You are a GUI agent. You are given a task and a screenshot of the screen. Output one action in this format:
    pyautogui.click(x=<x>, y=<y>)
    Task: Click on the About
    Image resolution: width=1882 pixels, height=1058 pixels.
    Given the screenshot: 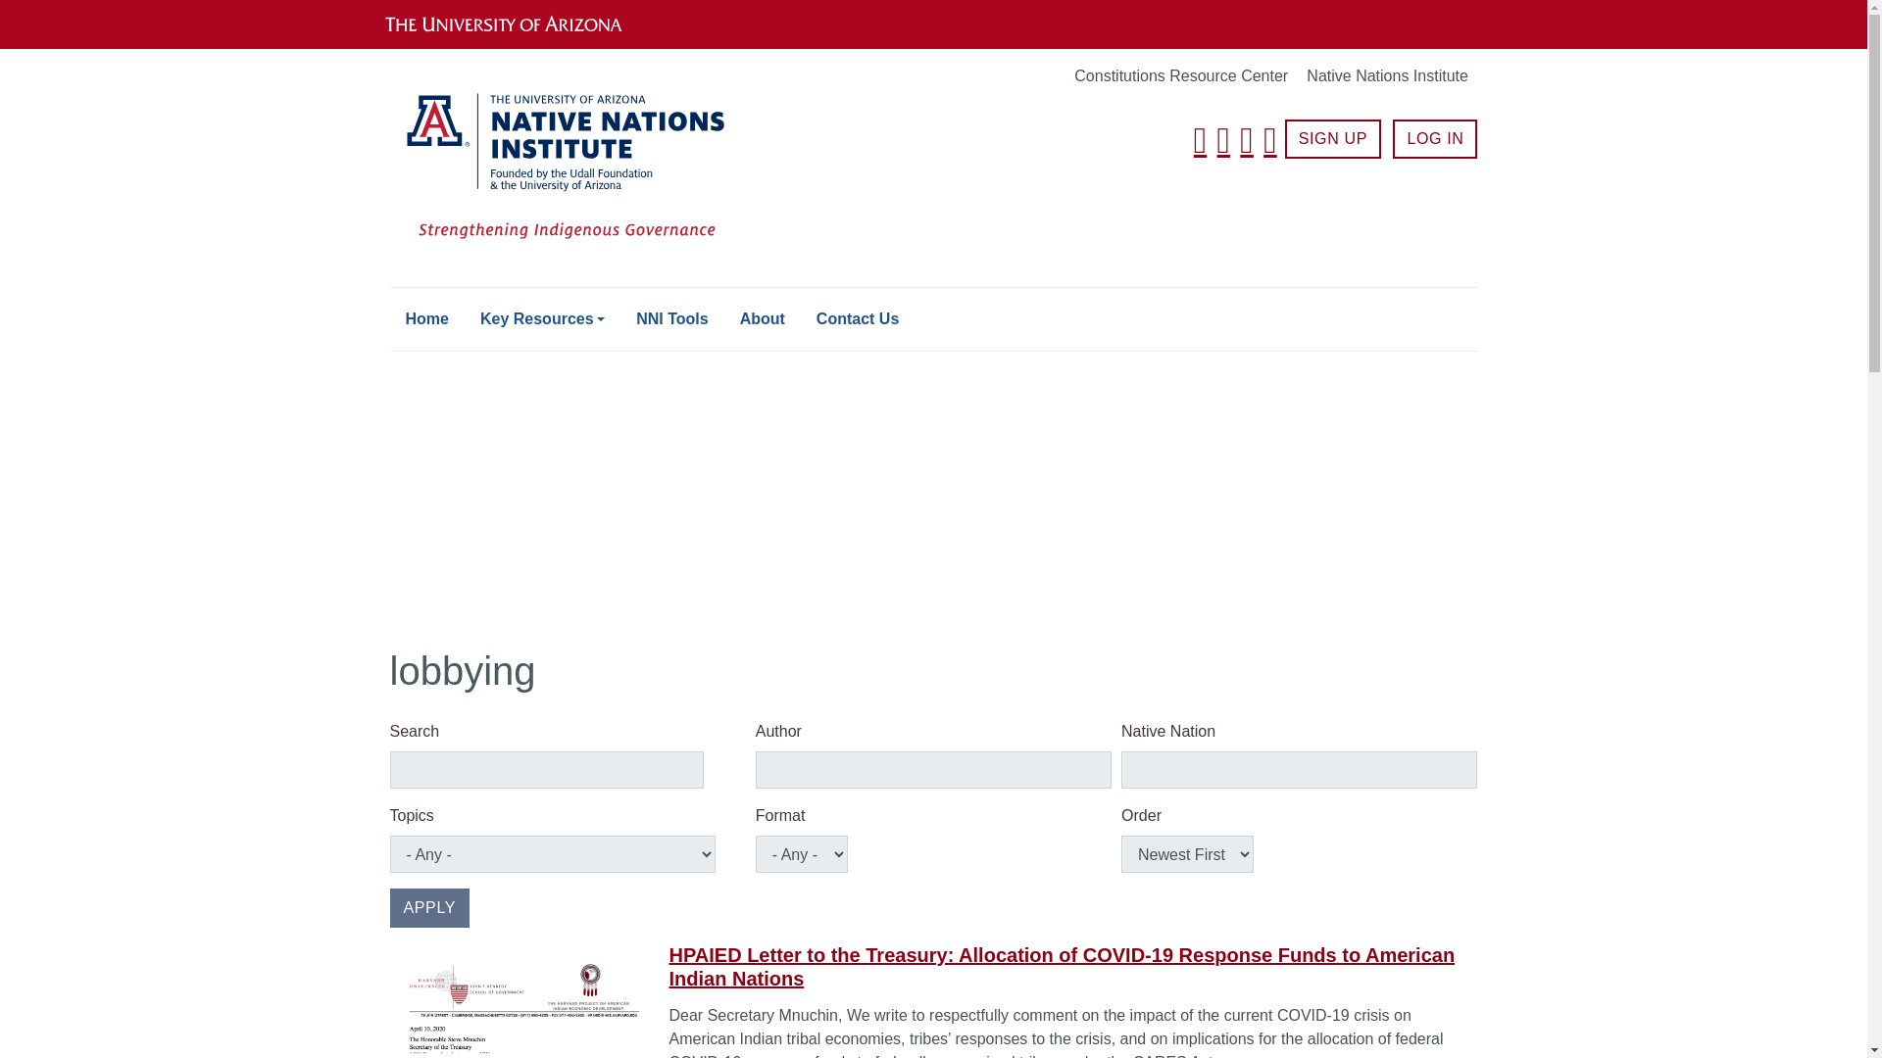 What is the action you would take?
    pyautogui.click(x=763, y=318)
    